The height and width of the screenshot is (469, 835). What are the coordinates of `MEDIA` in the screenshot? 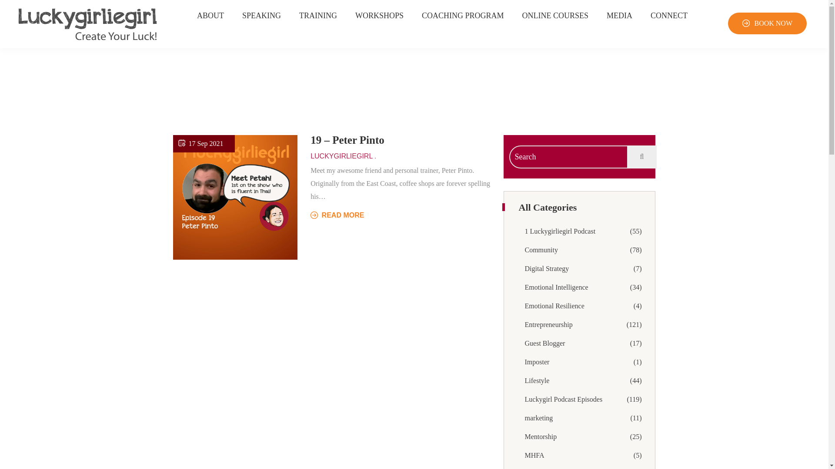 It's located at (544, 268).